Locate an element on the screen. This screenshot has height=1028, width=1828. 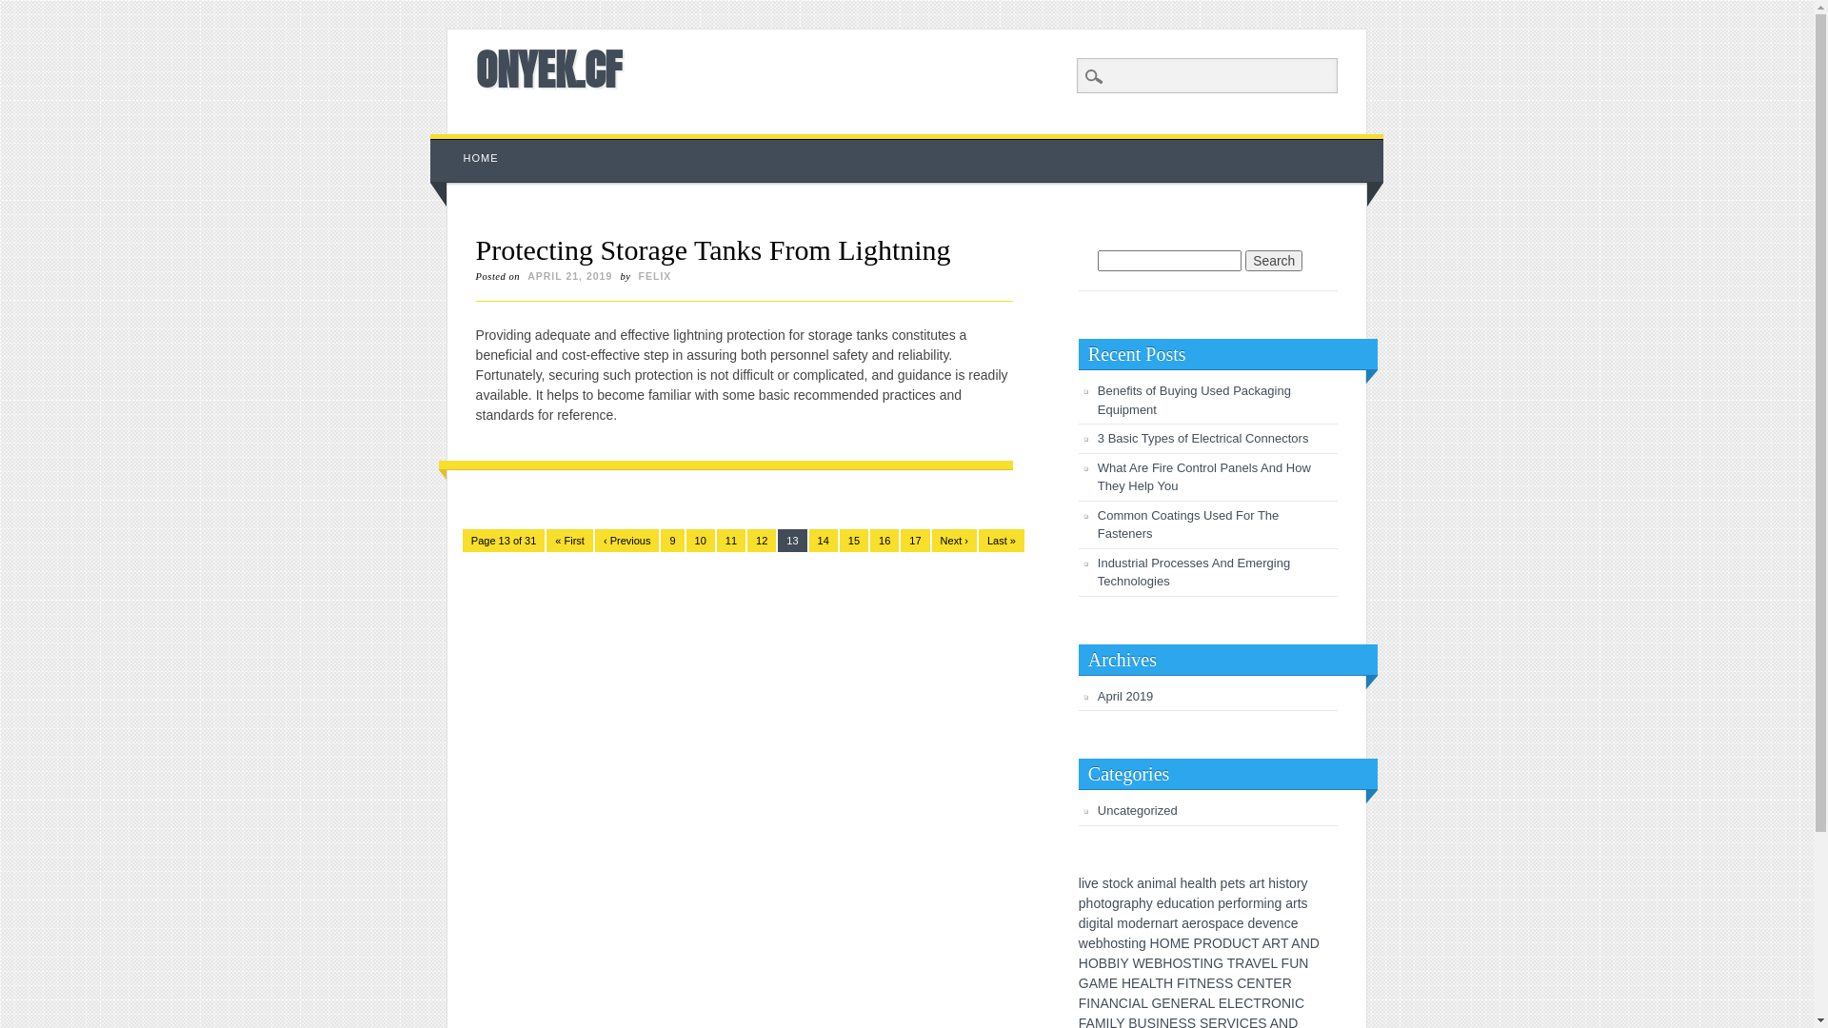
Protecting Storage Tanks From Lightning is located at coordinates (713, 249).